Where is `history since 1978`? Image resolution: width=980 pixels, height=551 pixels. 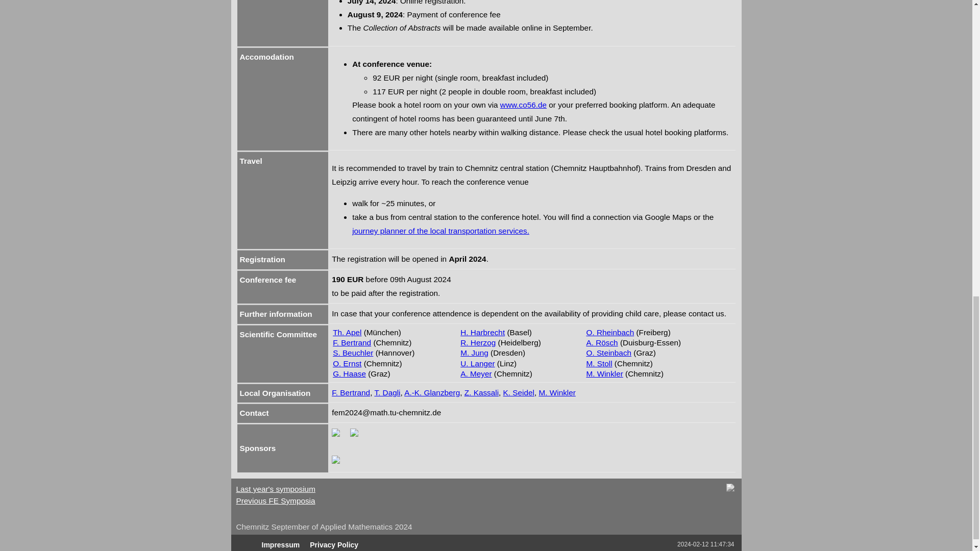
history since 1978 is located at coordinates (275, 501).